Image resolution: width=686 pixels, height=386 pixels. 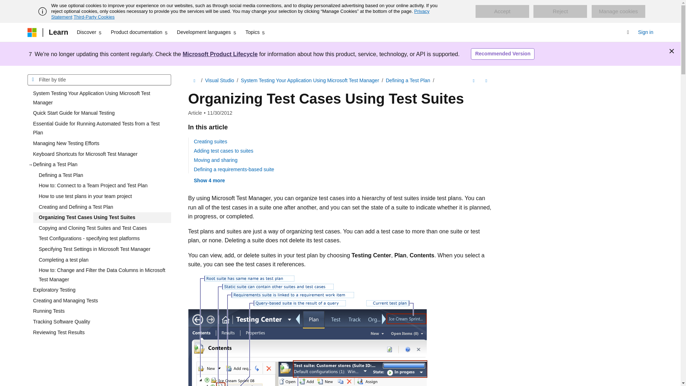 What do you see at coordinates (139, 32) in the screenshot?
I see `Product documentation` at bounding box center [139, 32].